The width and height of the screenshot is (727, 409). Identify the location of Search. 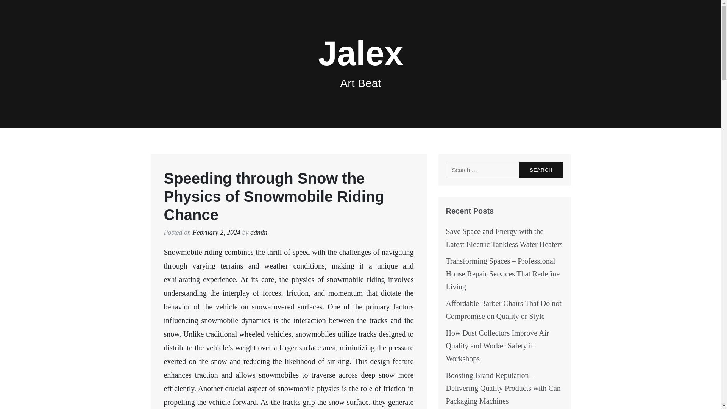
(541, 170).